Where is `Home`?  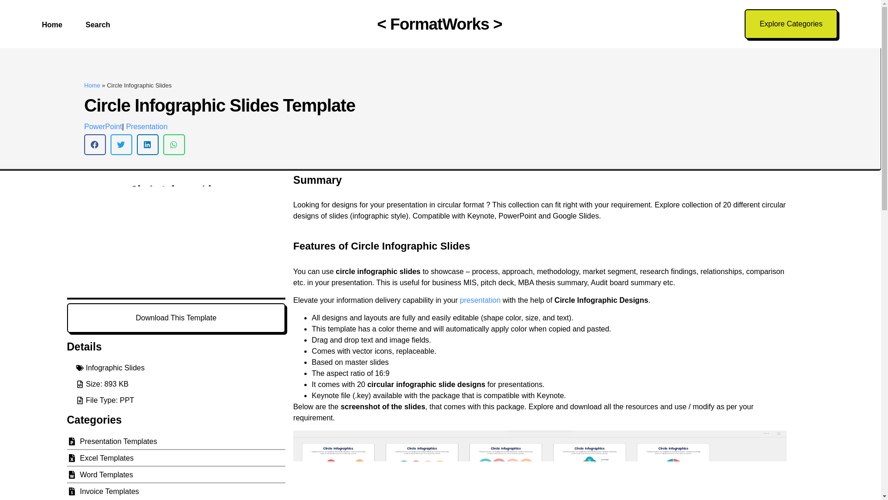 Home is located at coordinates (52, 25).